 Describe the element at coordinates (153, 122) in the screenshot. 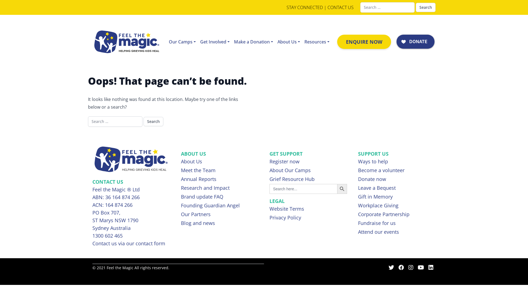

I see `Search` at that location.